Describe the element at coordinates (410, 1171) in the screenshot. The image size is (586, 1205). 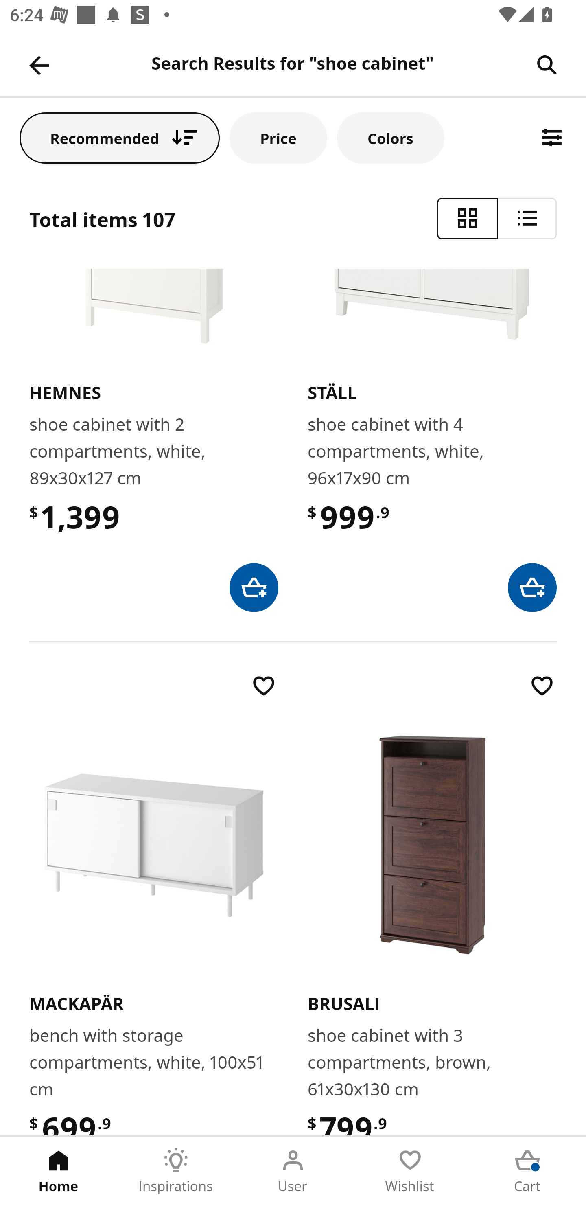
I see `Wishlist
Tab 4 of 5` at that location.